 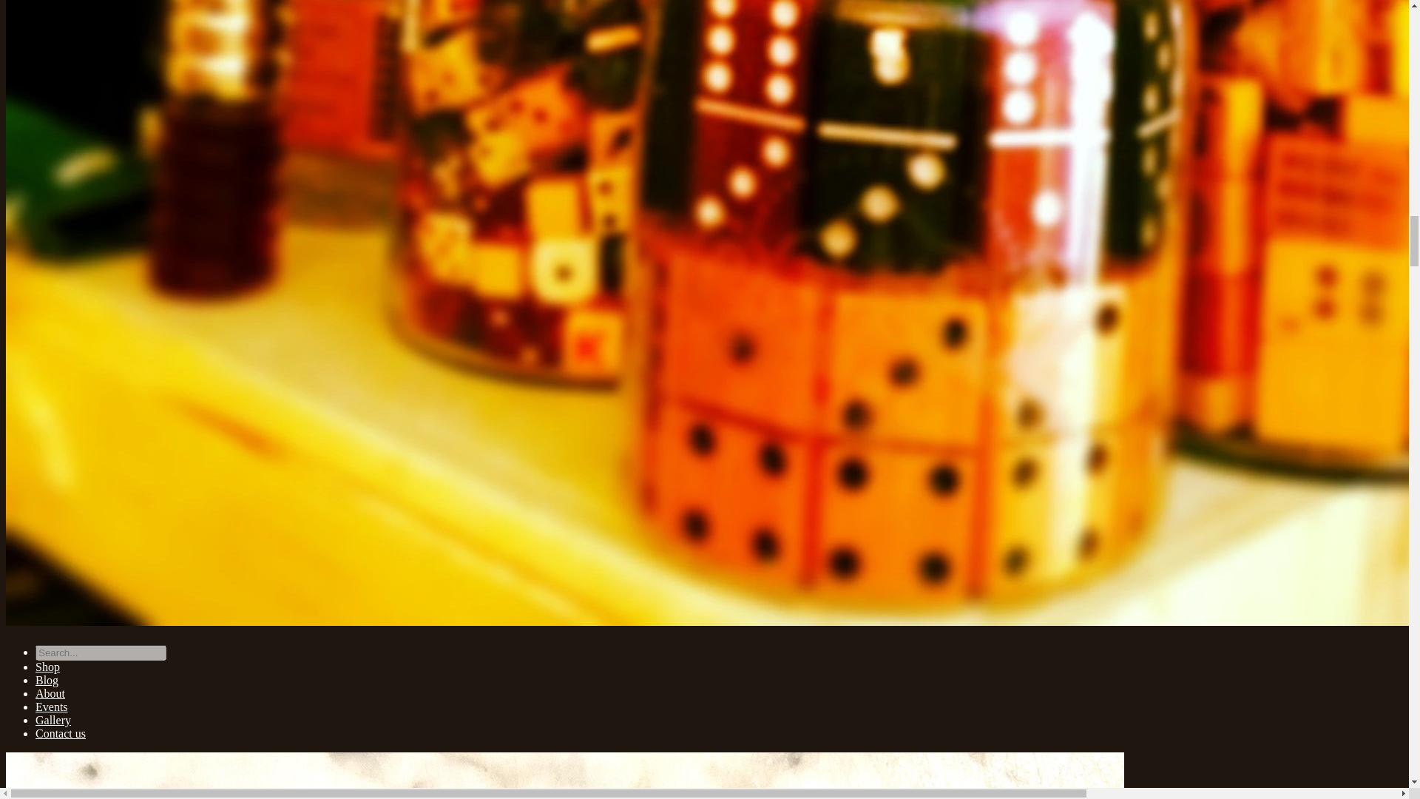 I want to click on Gallery, so click(x=53, y=720).